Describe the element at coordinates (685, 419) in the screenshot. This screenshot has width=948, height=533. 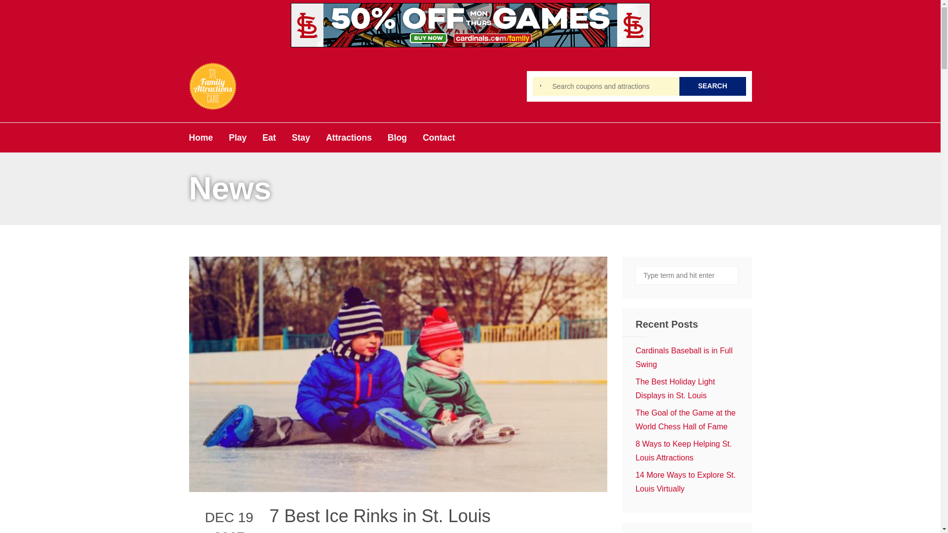
I see `The Goal of the Game at the World Chess Hall of Fame` at that location.